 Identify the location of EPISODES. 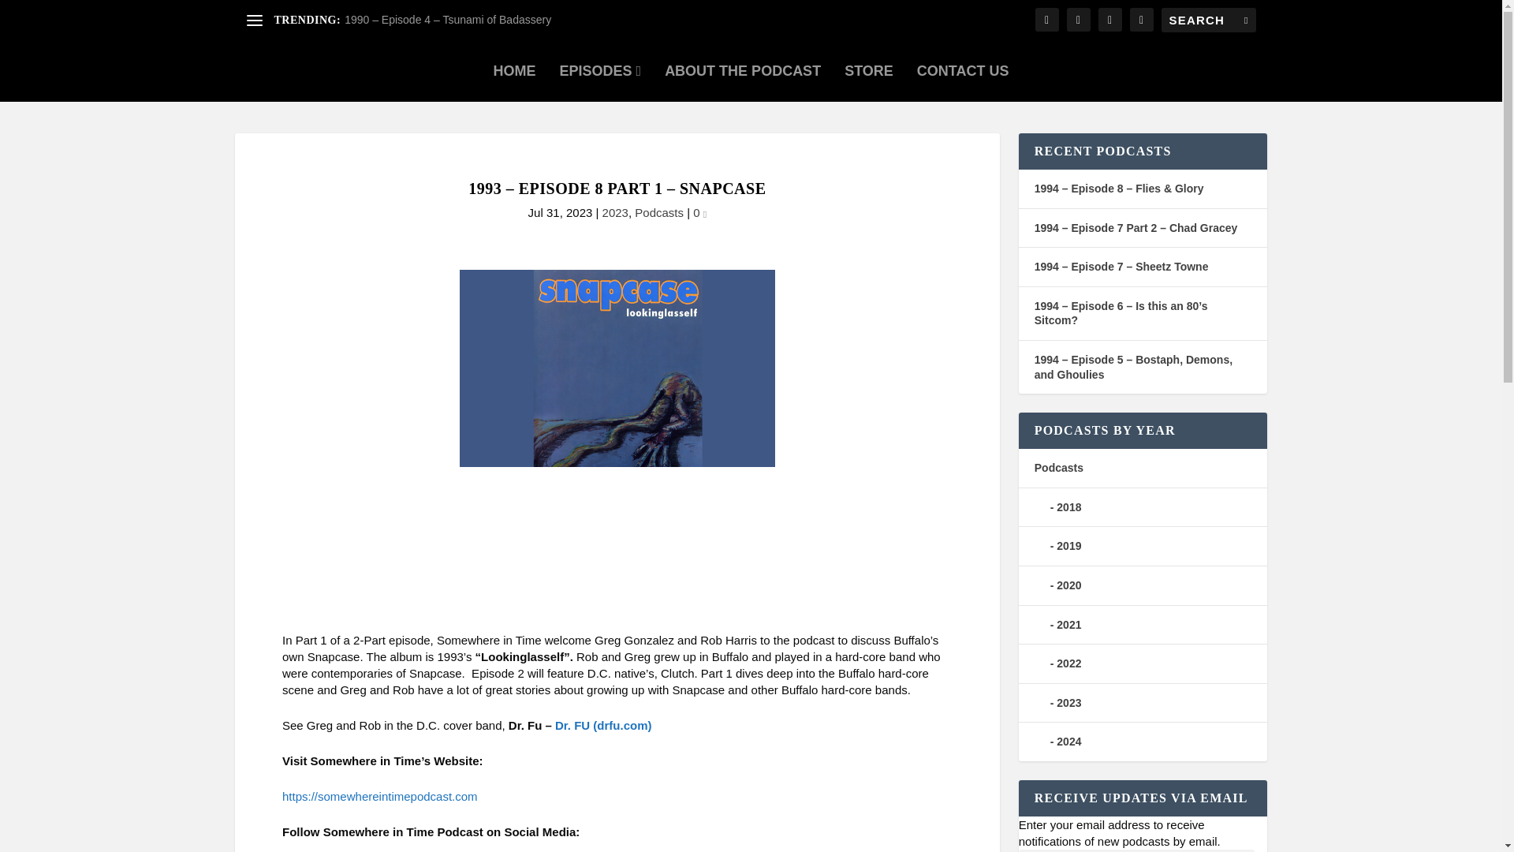
(601, 70).